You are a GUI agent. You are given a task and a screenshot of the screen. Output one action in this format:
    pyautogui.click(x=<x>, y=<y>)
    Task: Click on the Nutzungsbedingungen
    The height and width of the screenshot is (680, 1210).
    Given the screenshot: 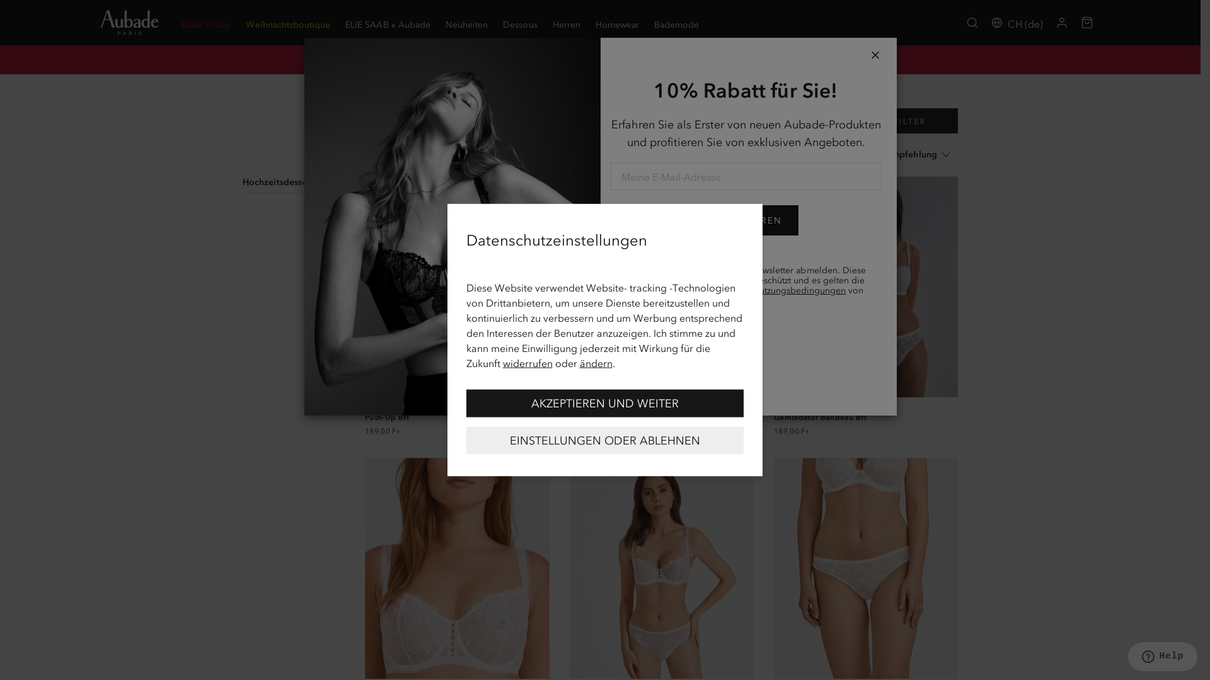 What is the action you would take?
    pyautogui.click(x=799, y=291)
    